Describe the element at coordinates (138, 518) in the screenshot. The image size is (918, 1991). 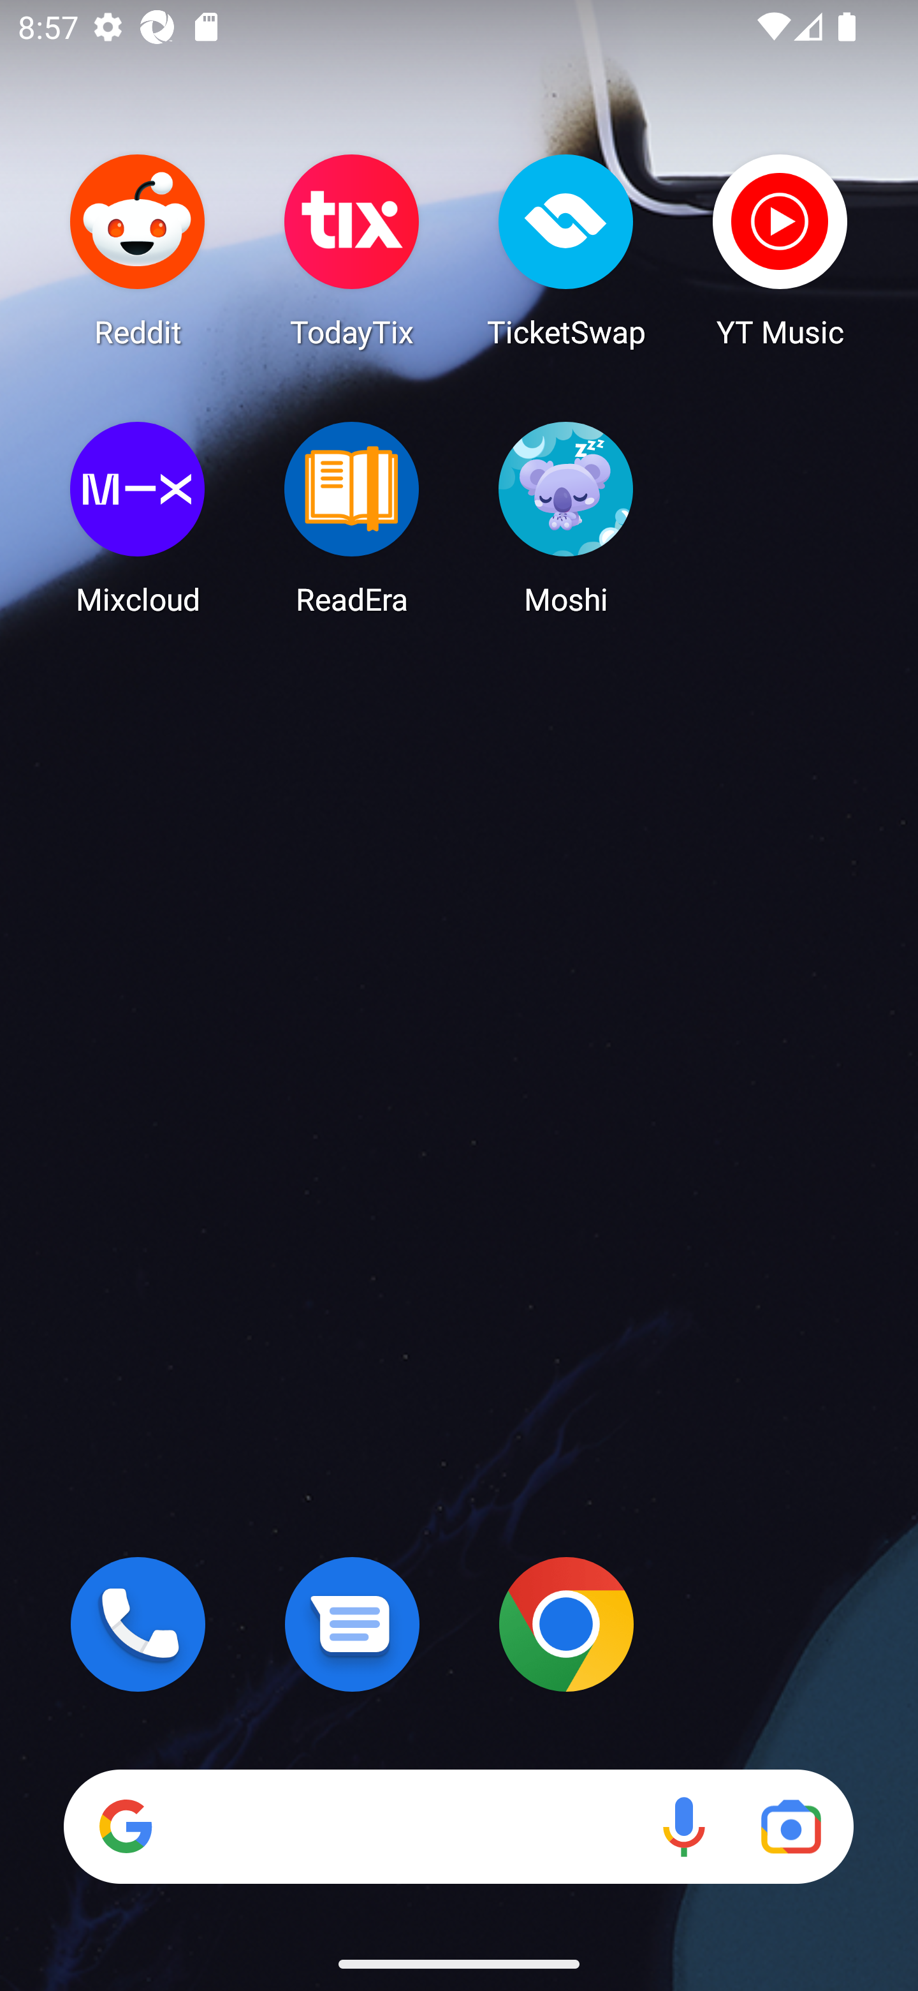
I see `Mixcloud` at that location.